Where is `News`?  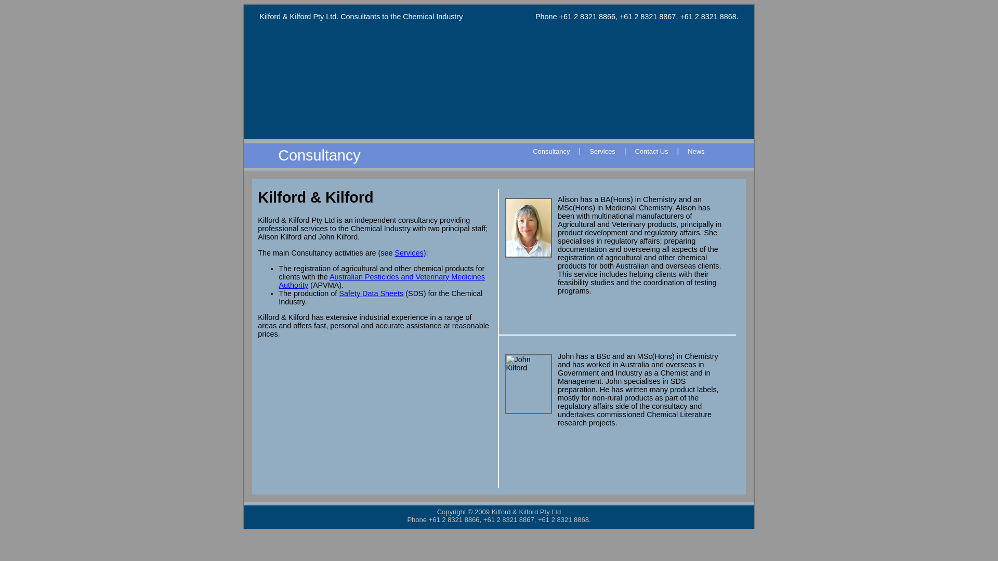
News is located at coordinates (697, 152).